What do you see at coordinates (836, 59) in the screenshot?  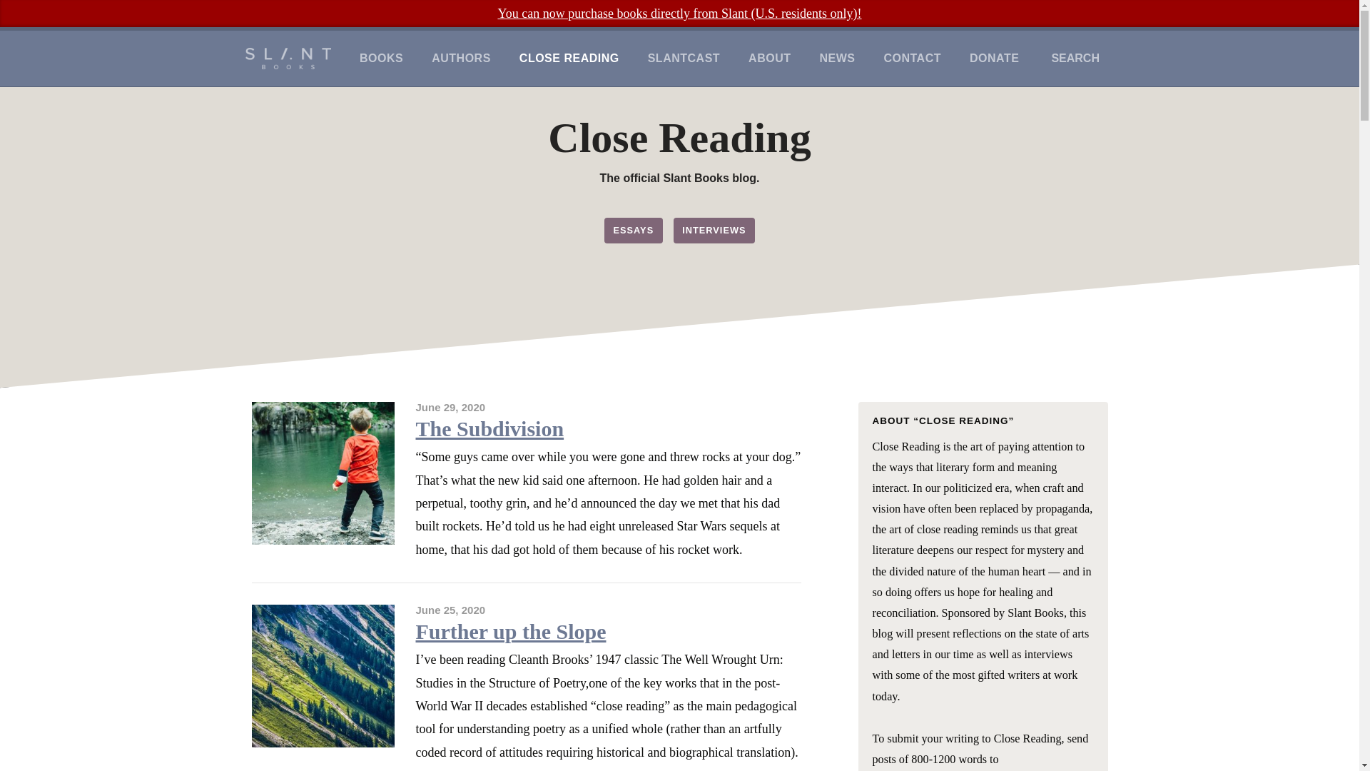 I see `NEWS` at bounding box center [836, 59].